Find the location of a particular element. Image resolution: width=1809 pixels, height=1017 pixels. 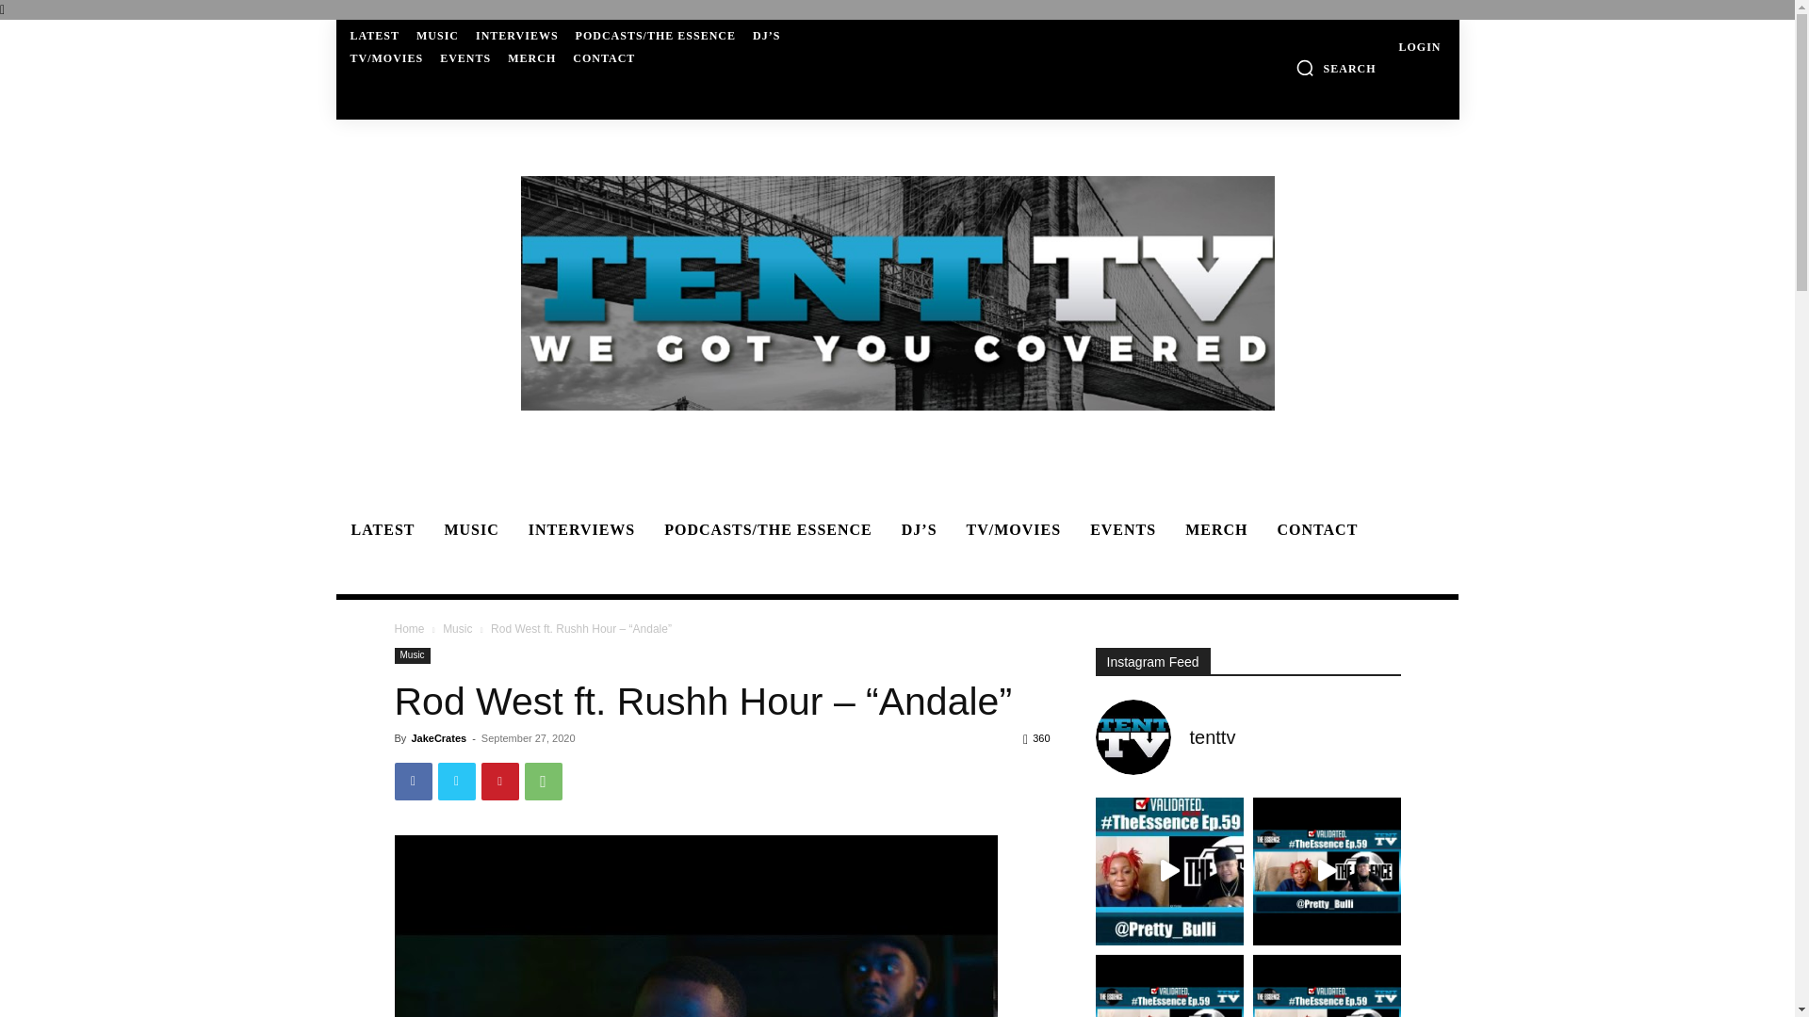

INTERVIEWS is located at coordinates (517, 36).